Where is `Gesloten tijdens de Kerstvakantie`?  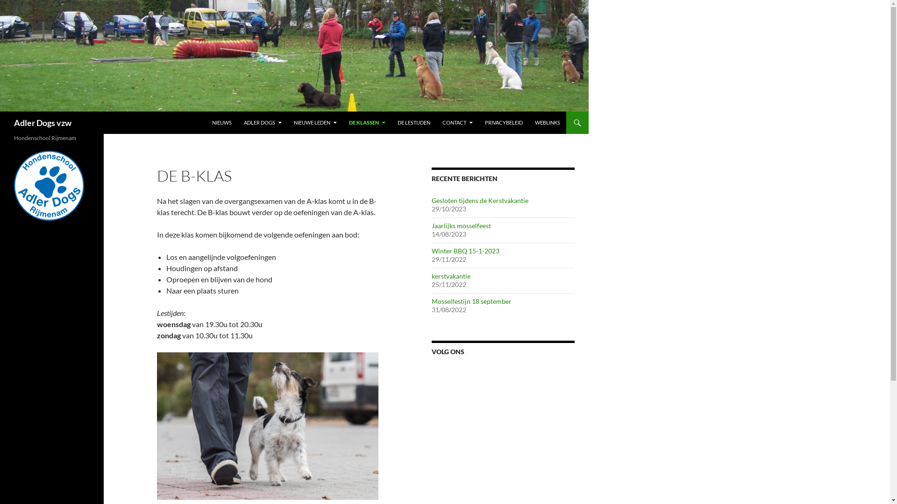
Gesloten tijdens de Kerstvakantie is located at coordinates (480, 201).